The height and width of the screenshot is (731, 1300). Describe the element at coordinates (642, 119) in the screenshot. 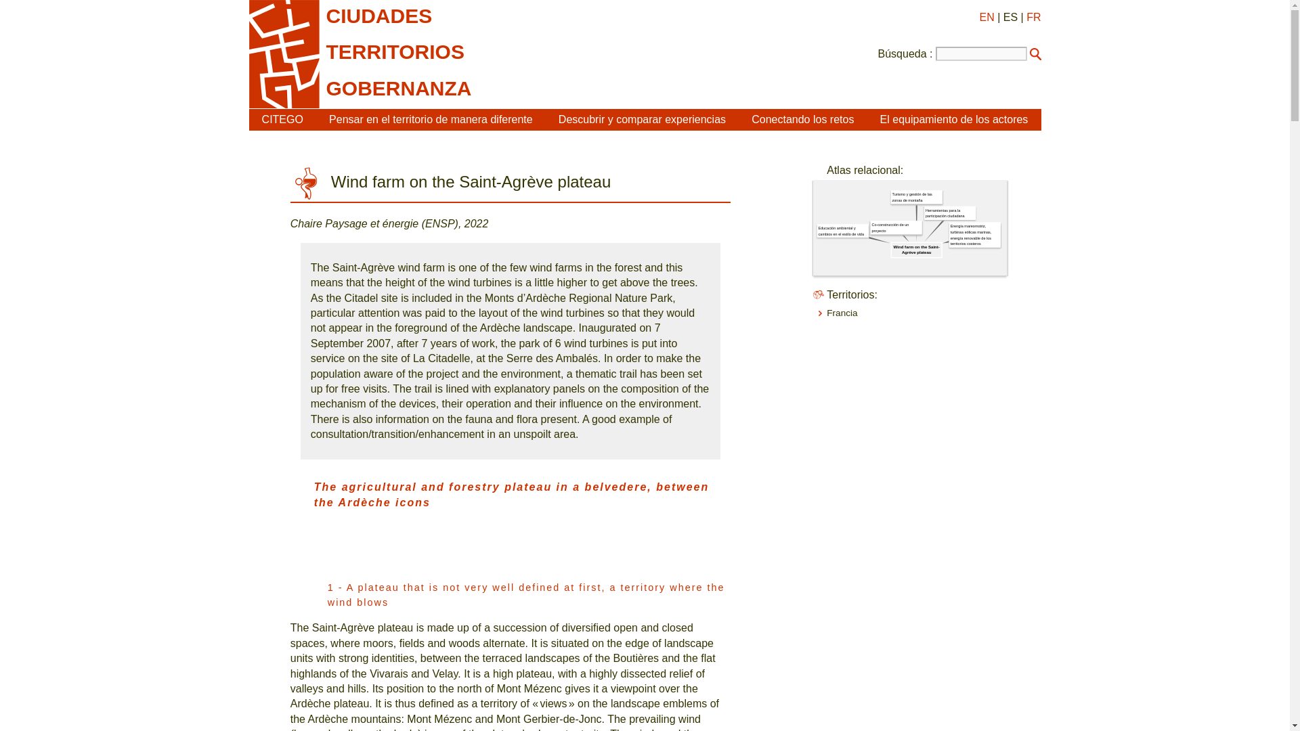

I see `Descubrir y comparar experiencias` at that location.